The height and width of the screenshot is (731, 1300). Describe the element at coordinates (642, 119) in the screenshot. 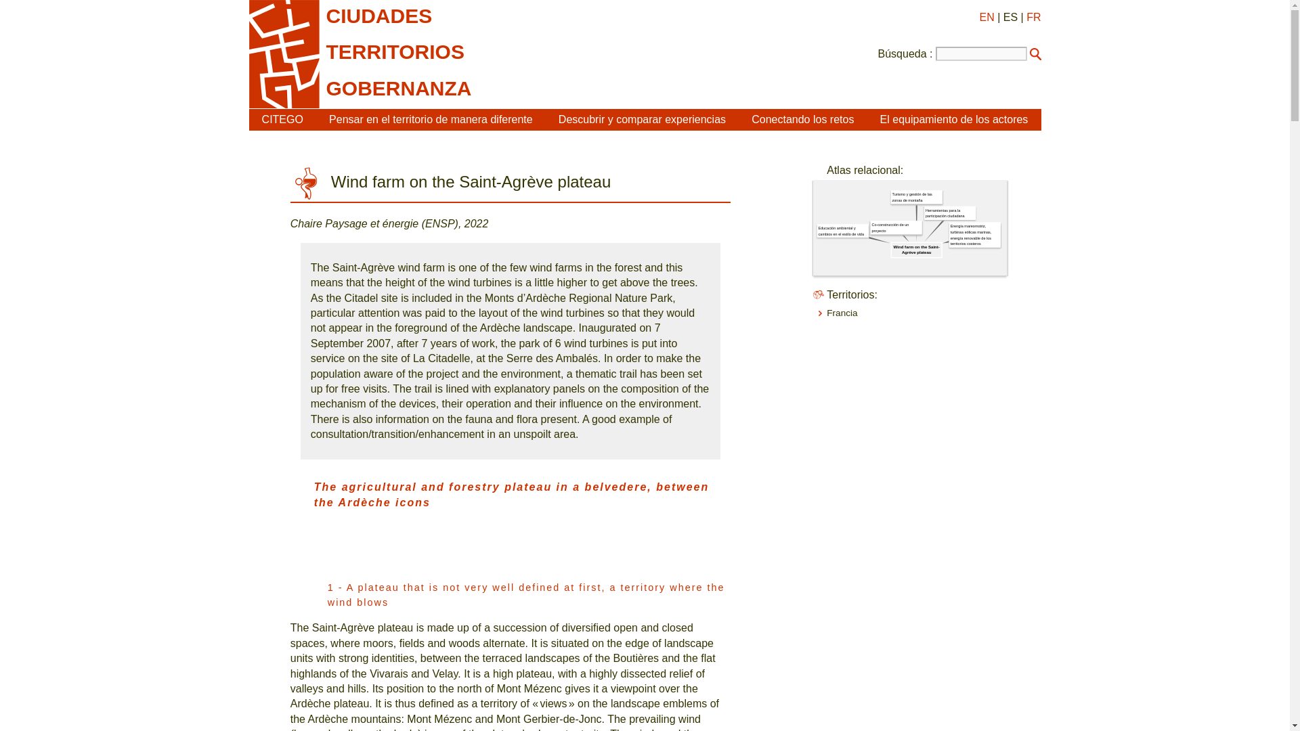

I see `Descubrir y comparar experiencias` at that location.